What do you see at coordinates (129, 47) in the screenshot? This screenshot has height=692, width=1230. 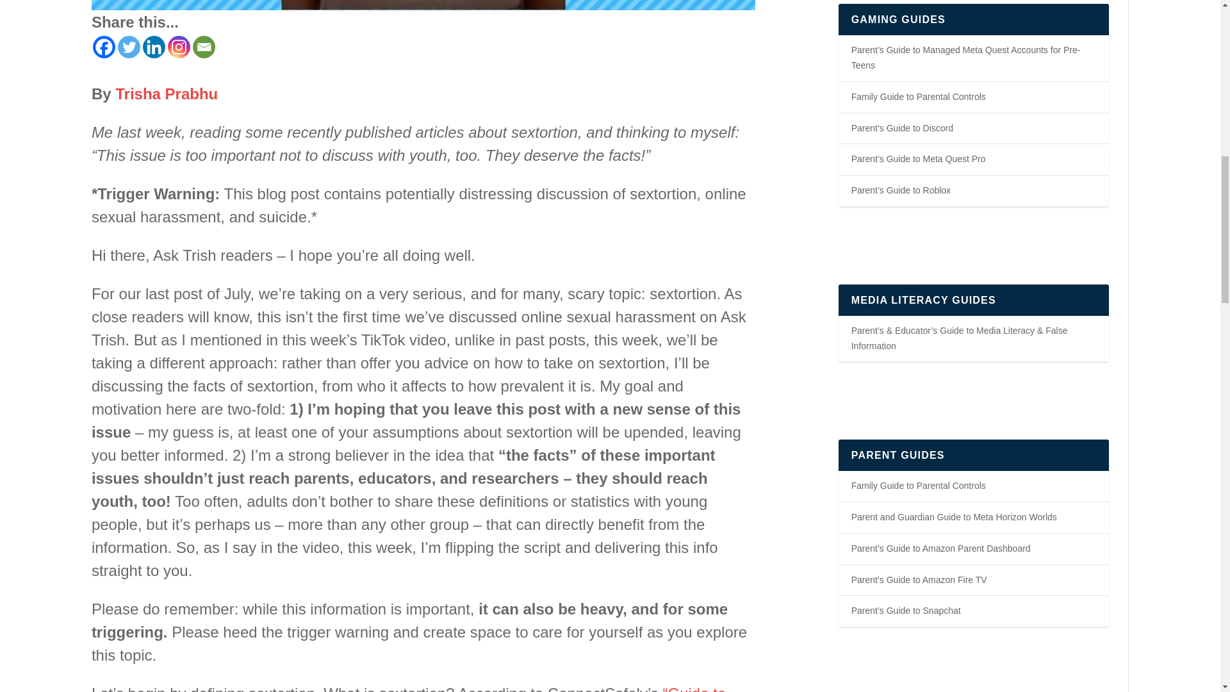 I see `Twitter` at bounding box center [129, 47].